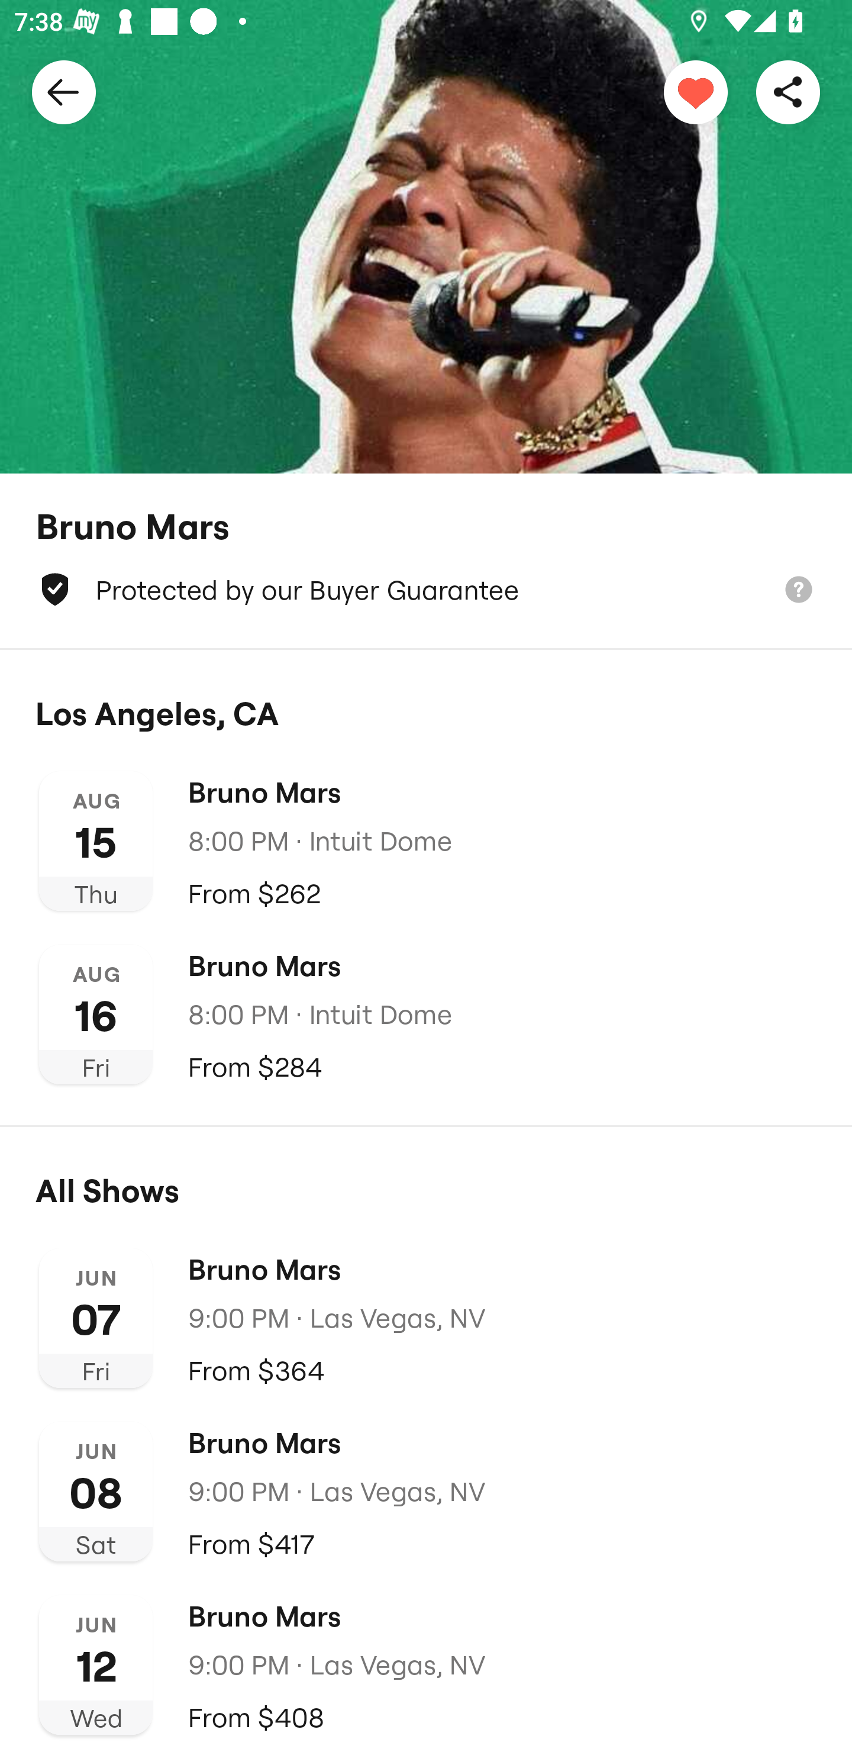 This screenshot has height=1752, width=852. I want to click on Back, so click(64, 91).